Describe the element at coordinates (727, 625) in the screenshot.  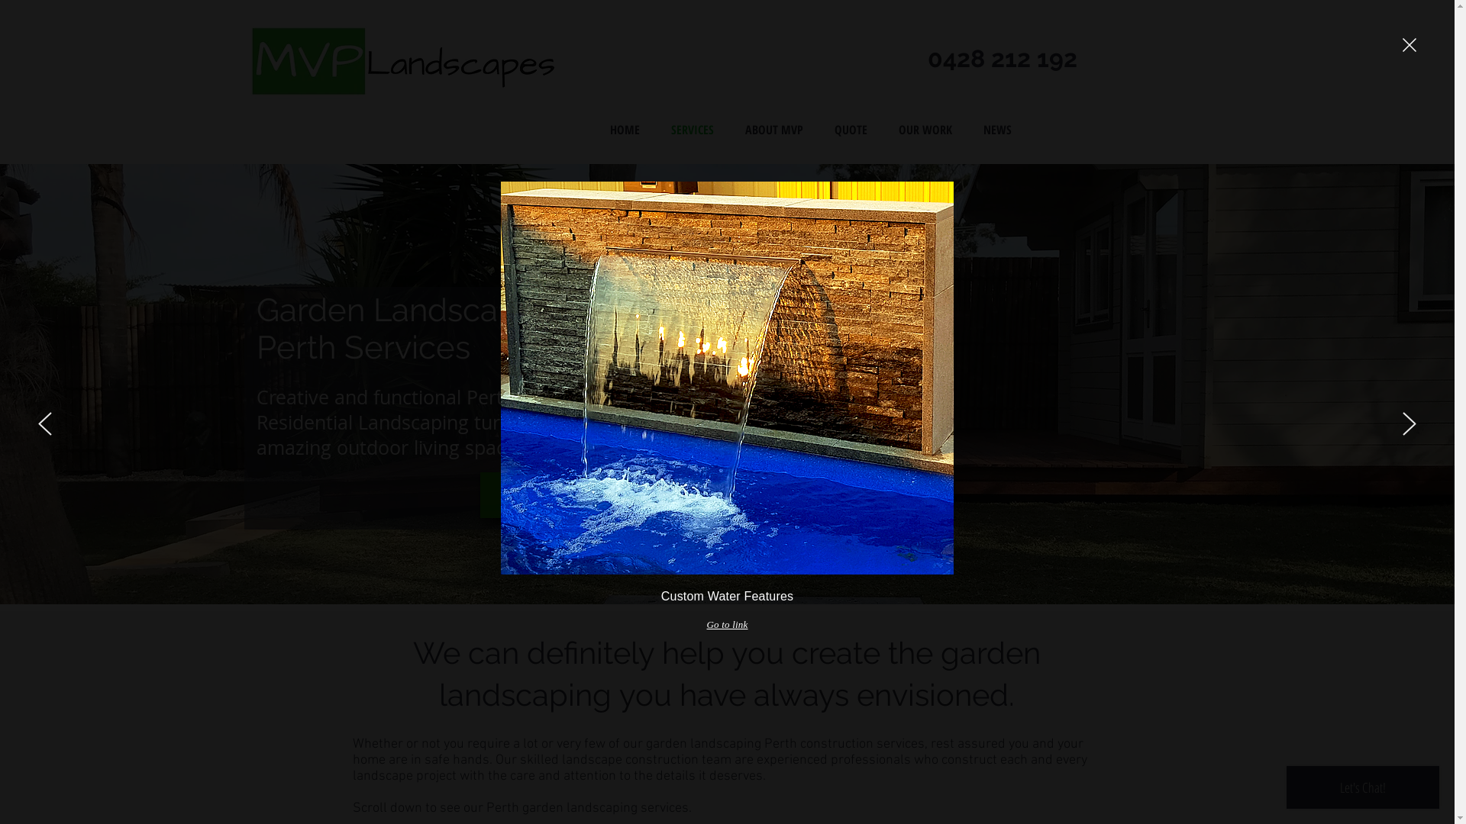
I see `Go to link` at that location.